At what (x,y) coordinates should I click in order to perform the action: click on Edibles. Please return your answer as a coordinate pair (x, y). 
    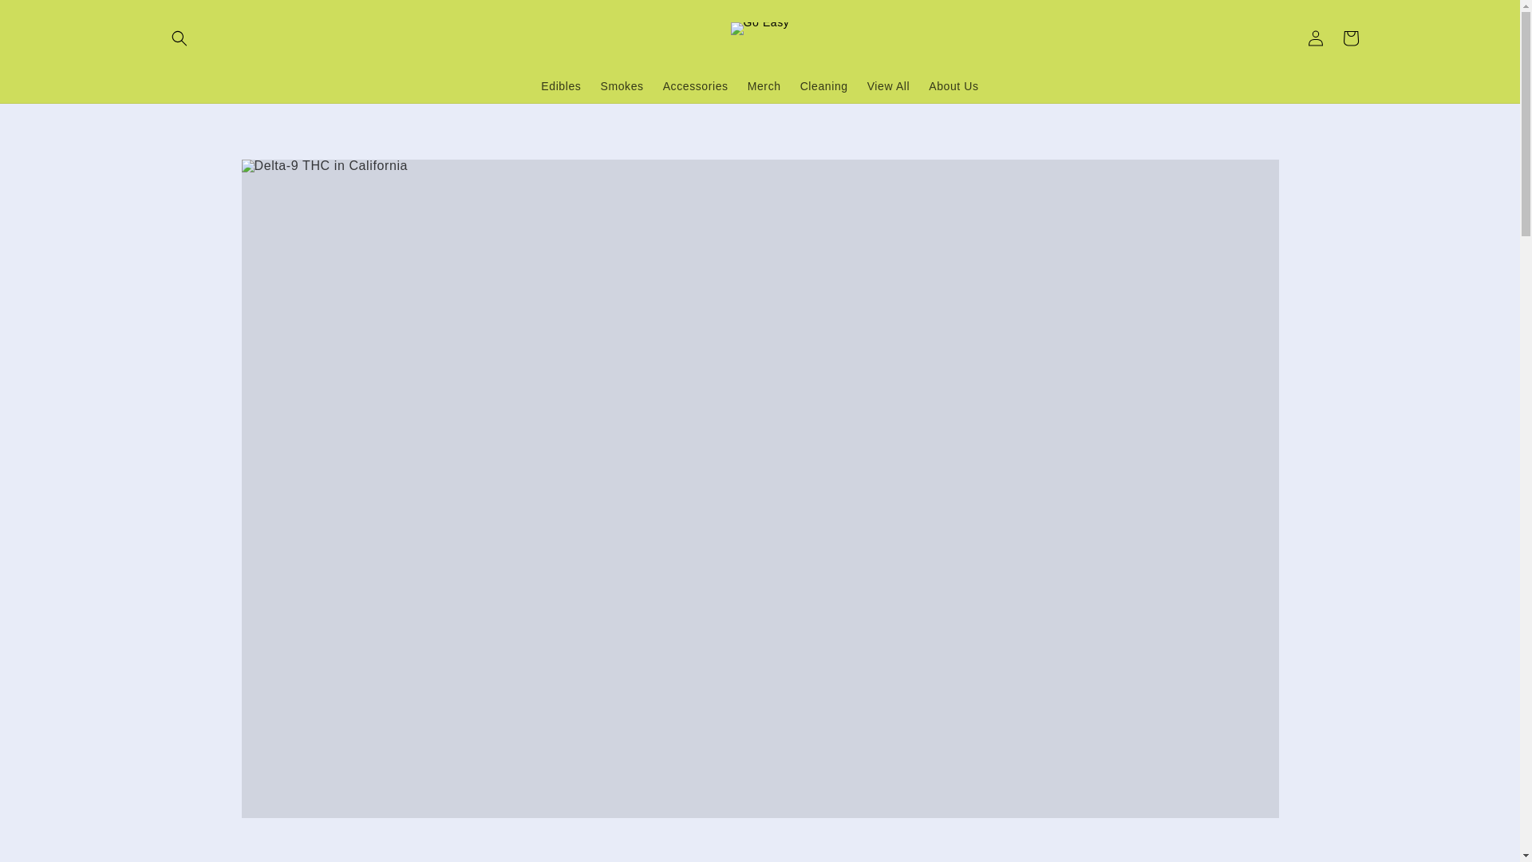
    Looking at the image, I should click on (560, 86).